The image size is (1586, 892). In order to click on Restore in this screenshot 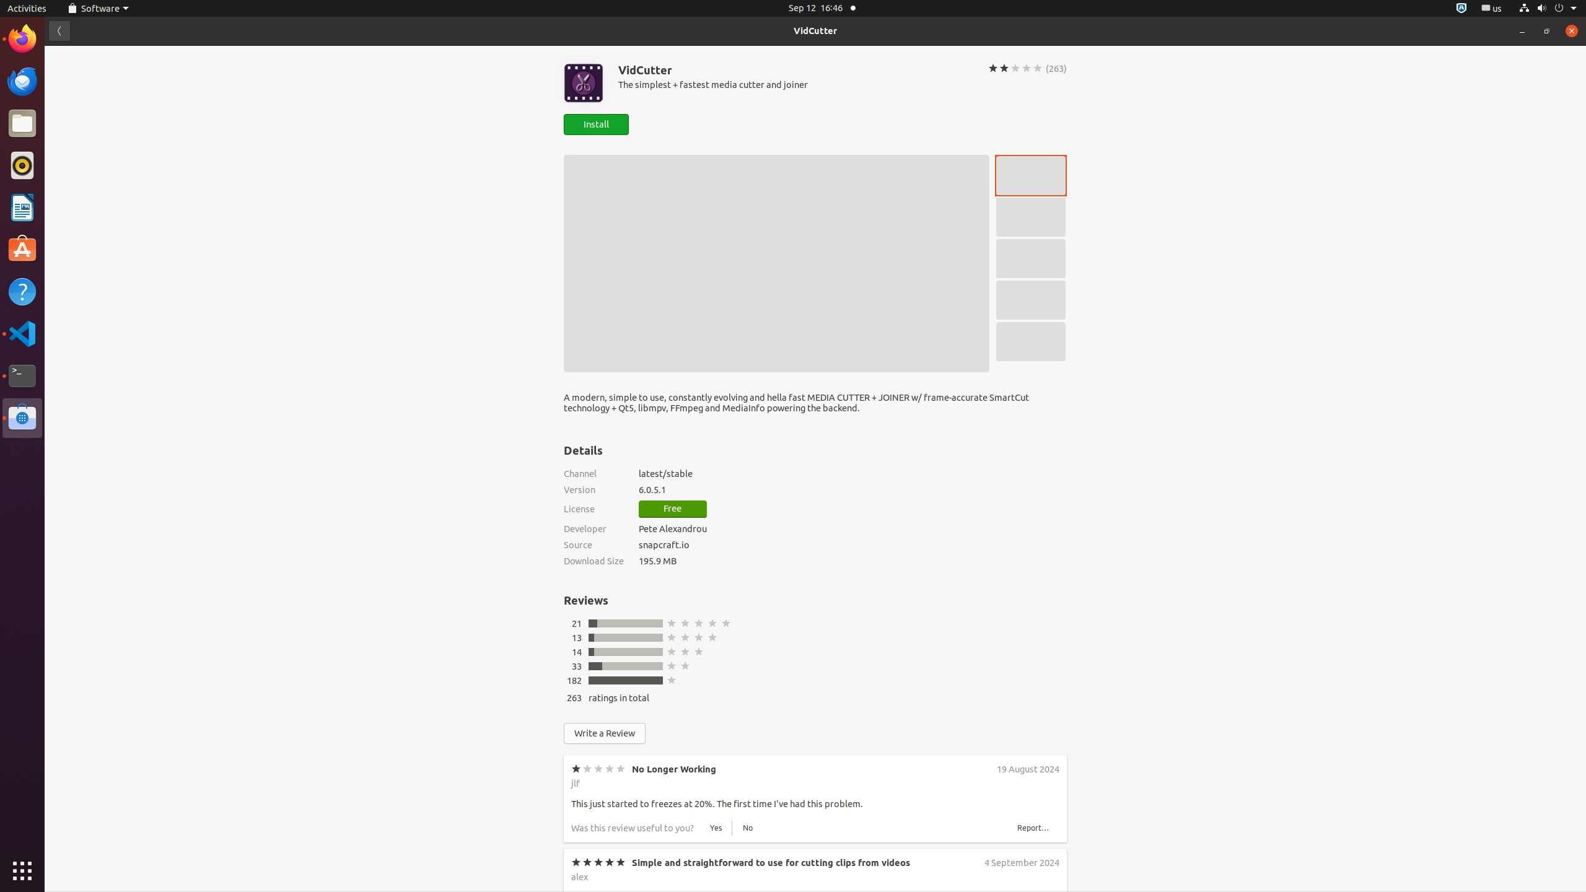, I will do `click(1547, 31)`.